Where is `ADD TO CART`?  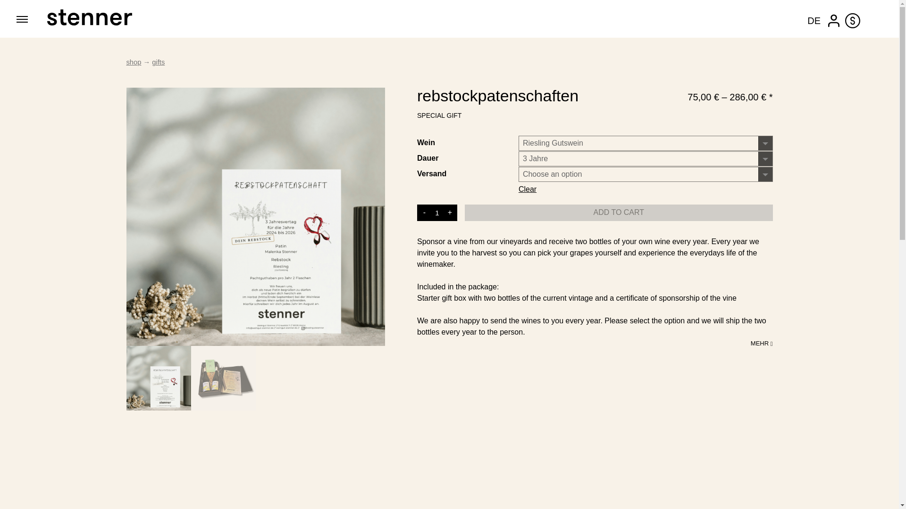 ADD TO CART is located at coordinates (618, 213).